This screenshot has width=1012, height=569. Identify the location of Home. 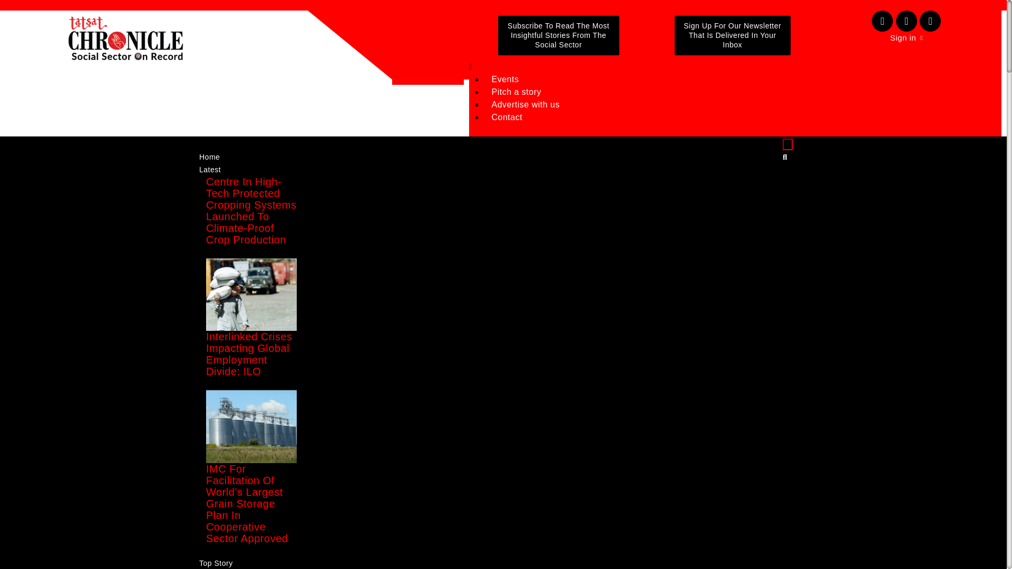
(209, 157).